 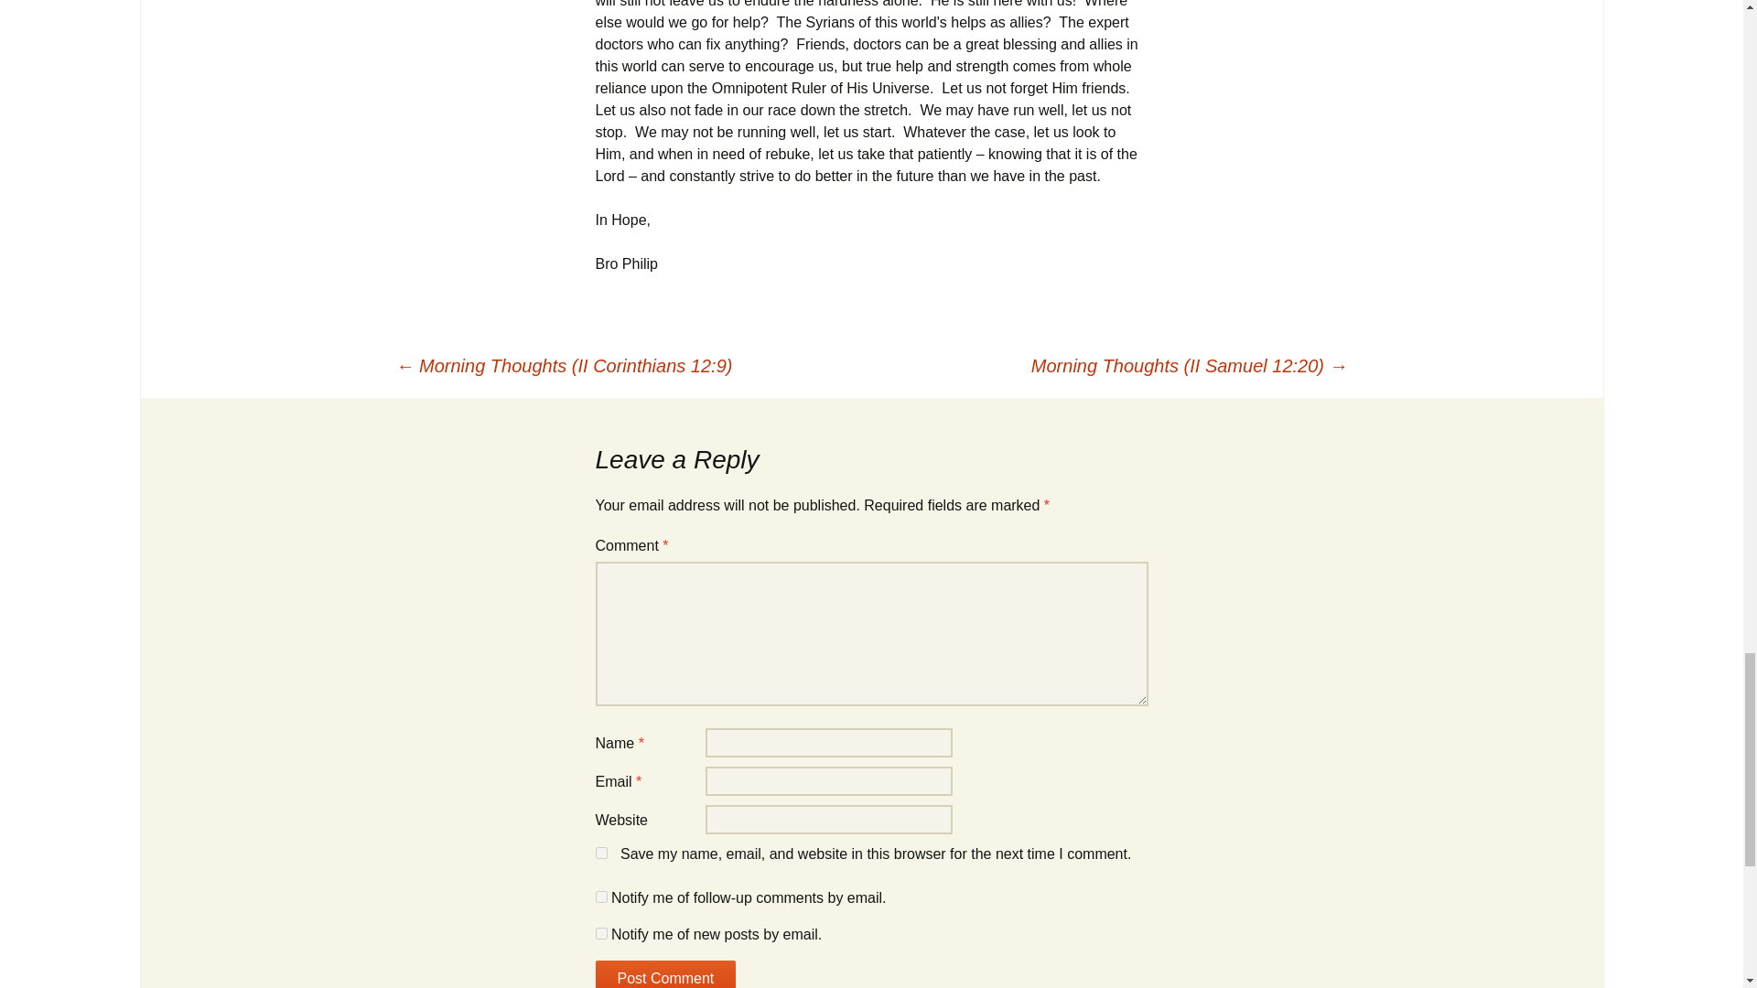 I want to click on Post Comment, so click(x=665, y=973).